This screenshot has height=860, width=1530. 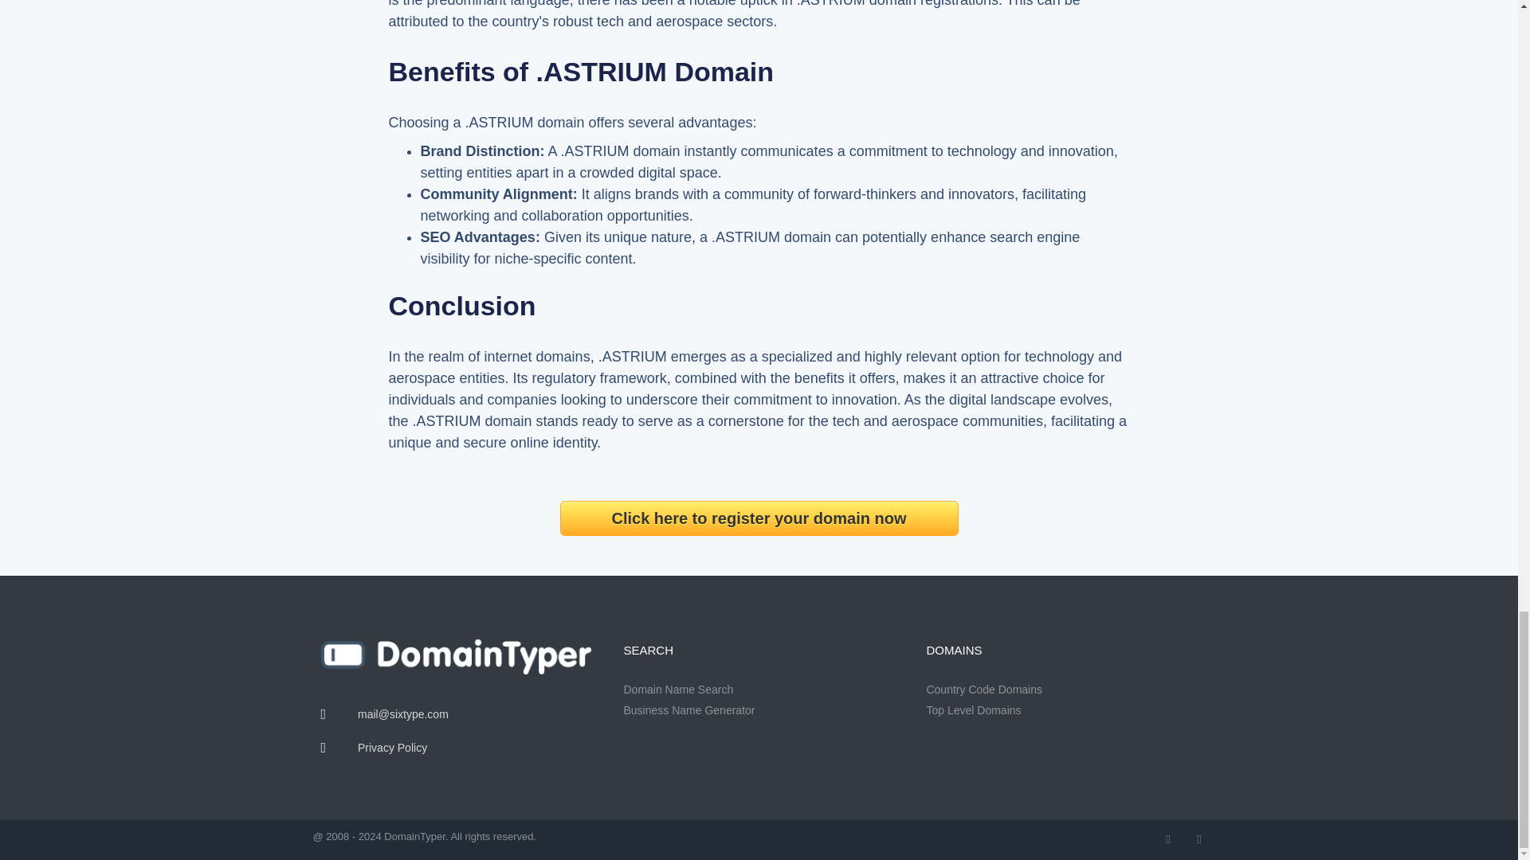 What do you see at coordinates (1061, 710) in the screenshot?
I see `Top Level Domains` at bounding box center [1061, 710].